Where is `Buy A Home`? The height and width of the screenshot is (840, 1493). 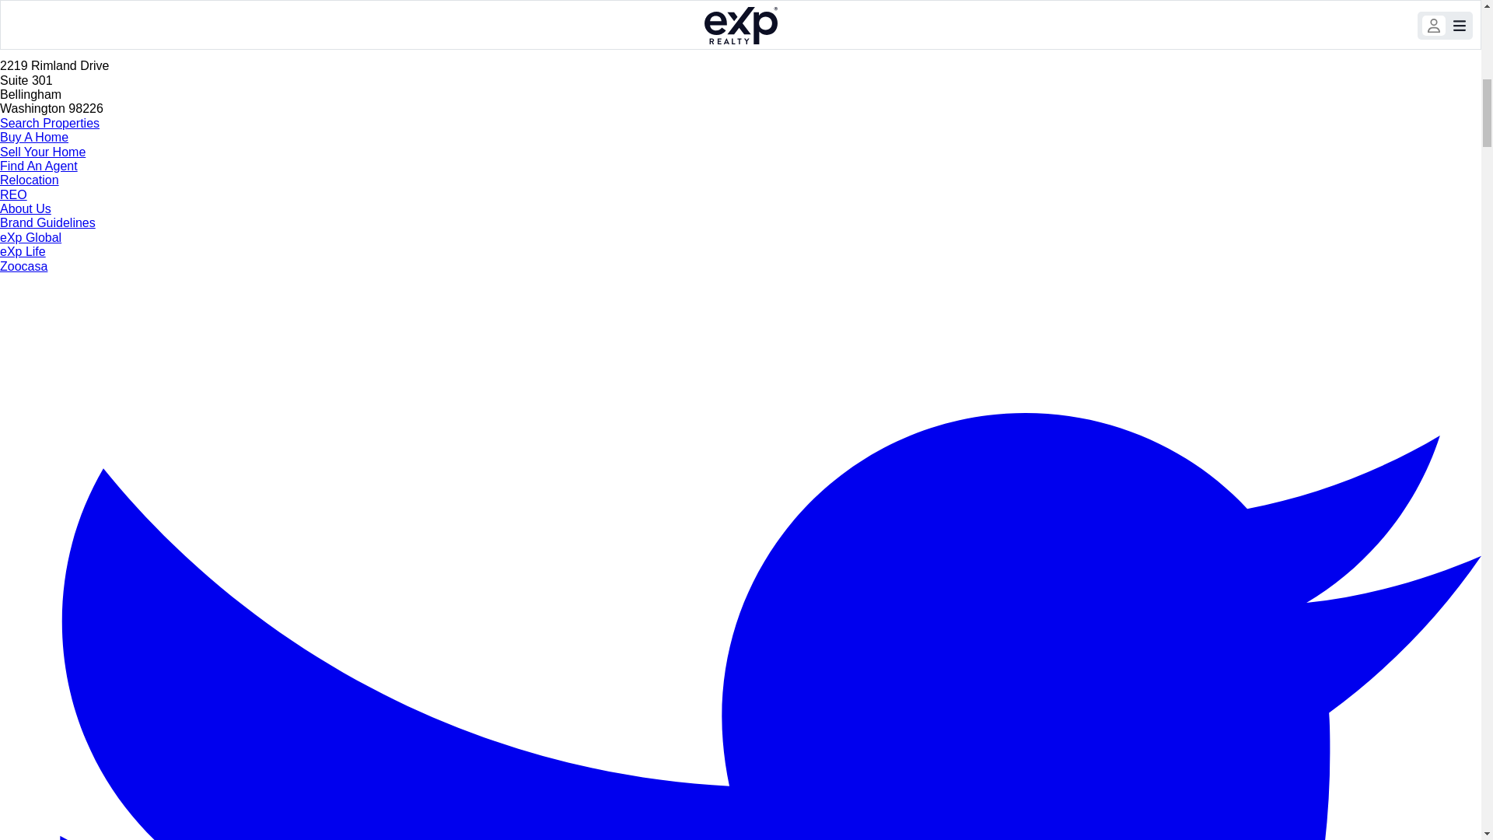 Buy A Home is located at coordinates (34, 137).